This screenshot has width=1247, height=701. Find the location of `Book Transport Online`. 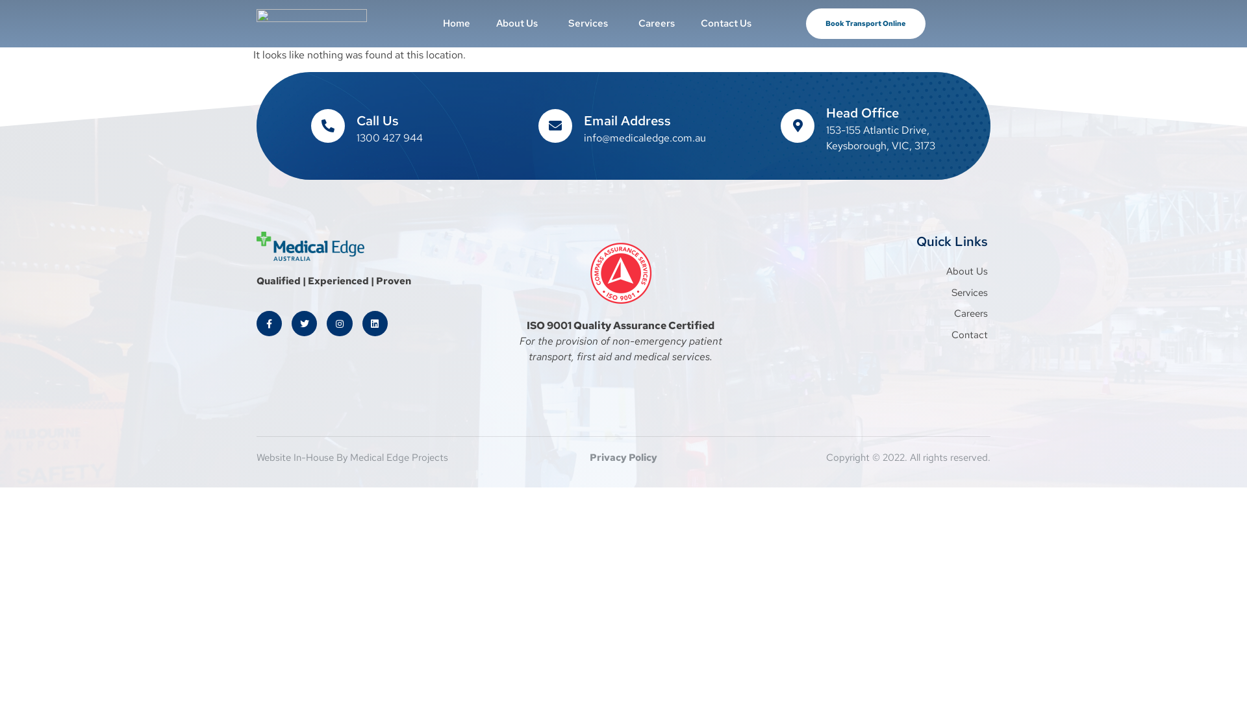

Book Transport Online is located at coordinates (866, 23).